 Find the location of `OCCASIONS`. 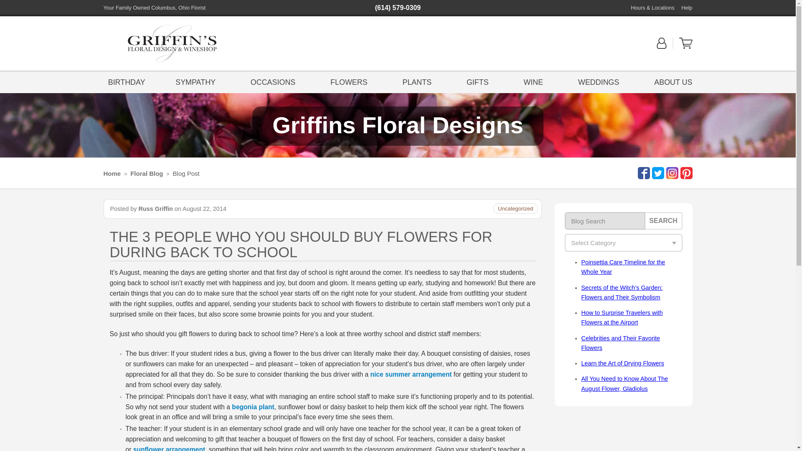

OCCASIONS is located at coordinates (273, 81).